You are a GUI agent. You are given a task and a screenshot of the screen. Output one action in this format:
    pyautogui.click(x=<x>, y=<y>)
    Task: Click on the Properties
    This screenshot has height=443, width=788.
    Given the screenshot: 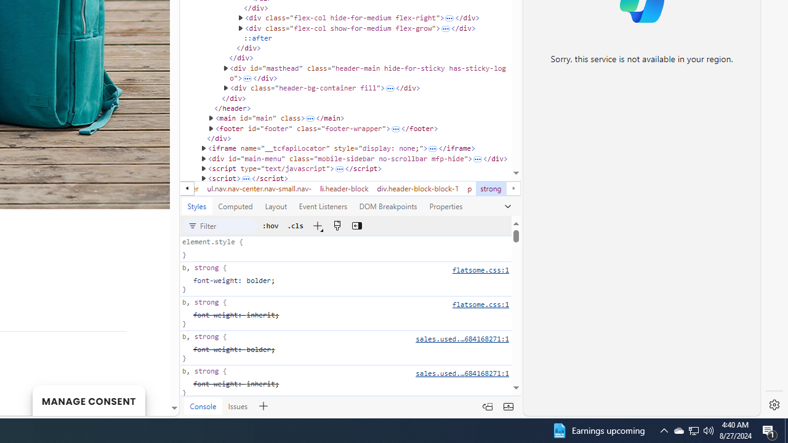 What is the action you would take?
    pyautogui.click(x=446, y=206)
    